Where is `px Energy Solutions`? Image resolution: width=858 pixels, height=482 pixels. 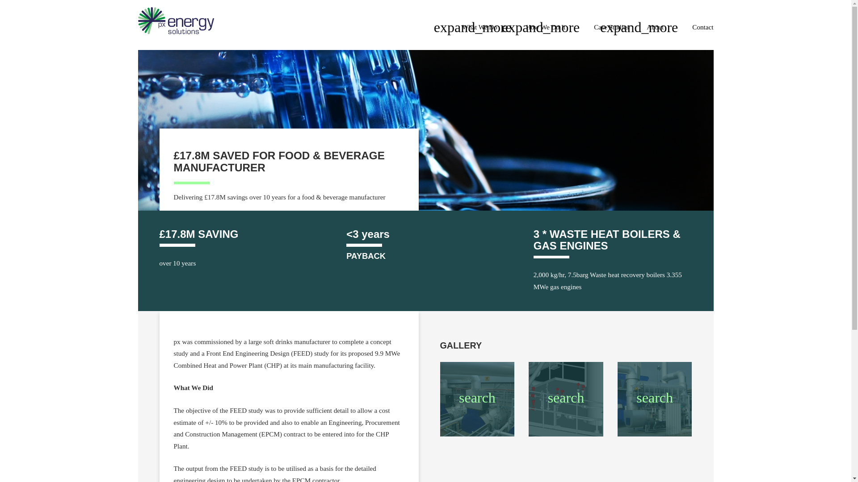
px Energy Solutions is located at coordinates (176, 12).